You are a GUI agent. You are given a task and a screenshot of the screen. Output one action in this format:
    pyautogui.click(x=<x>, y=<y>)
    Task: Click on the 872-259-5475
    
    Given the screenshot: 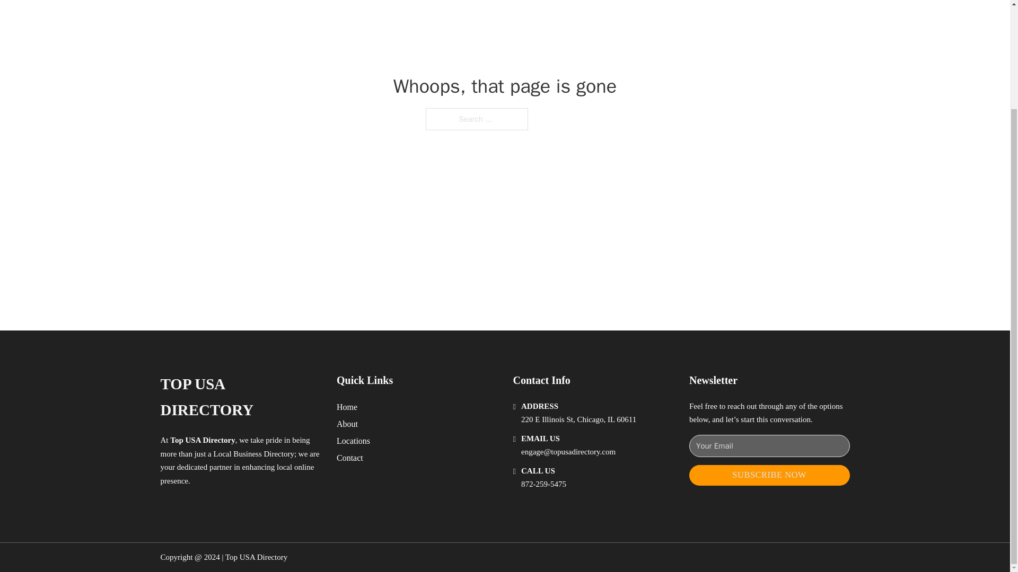 What is the action you would take?
    pyautogui.click(x=543, y=484)
    